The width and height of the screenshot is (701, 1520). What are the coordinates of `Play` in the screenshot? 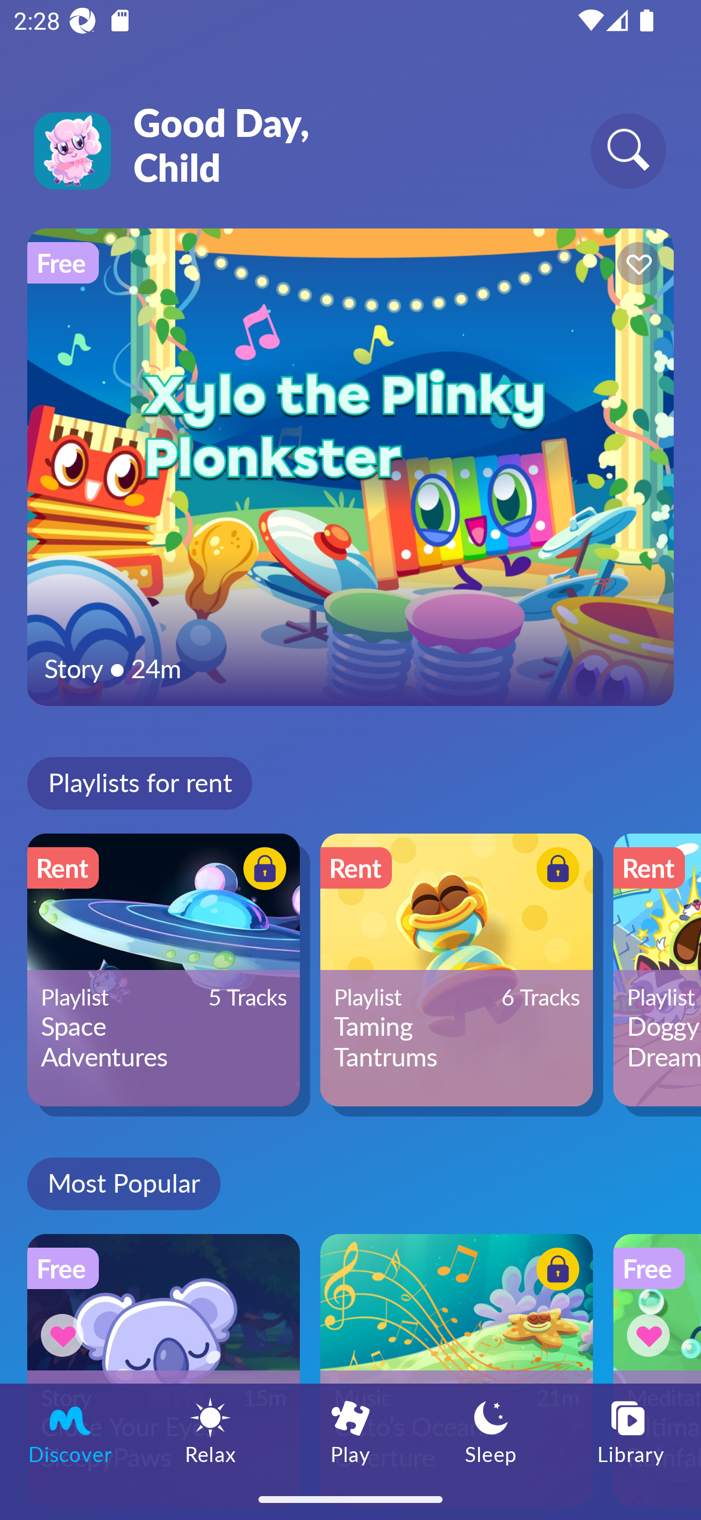 It's located at (350, 1431).